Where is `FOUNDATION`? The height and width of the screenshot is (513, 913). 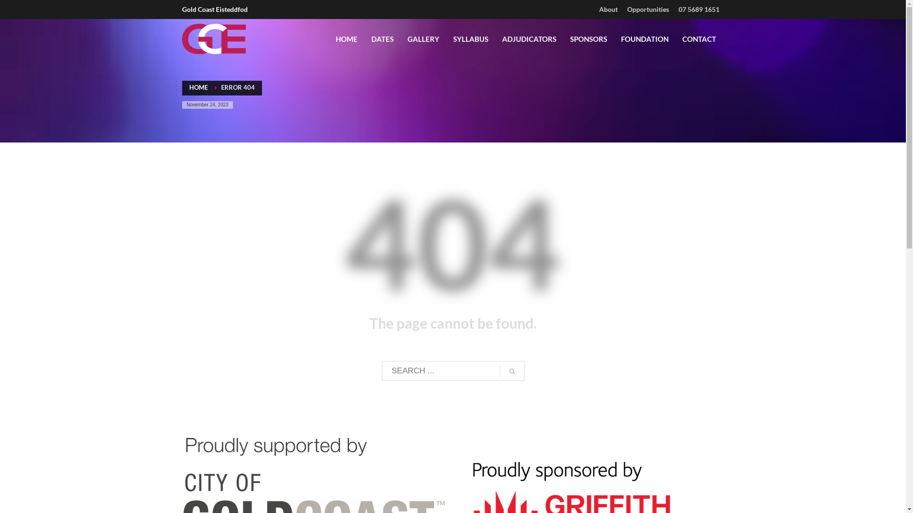 FOUNDATION is located at coordinates (645, 39).